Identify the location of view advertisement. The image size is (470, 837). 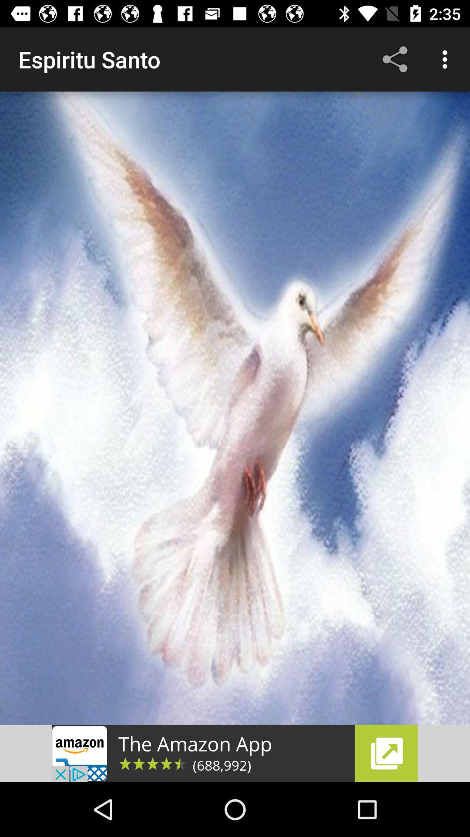
(235, 753).